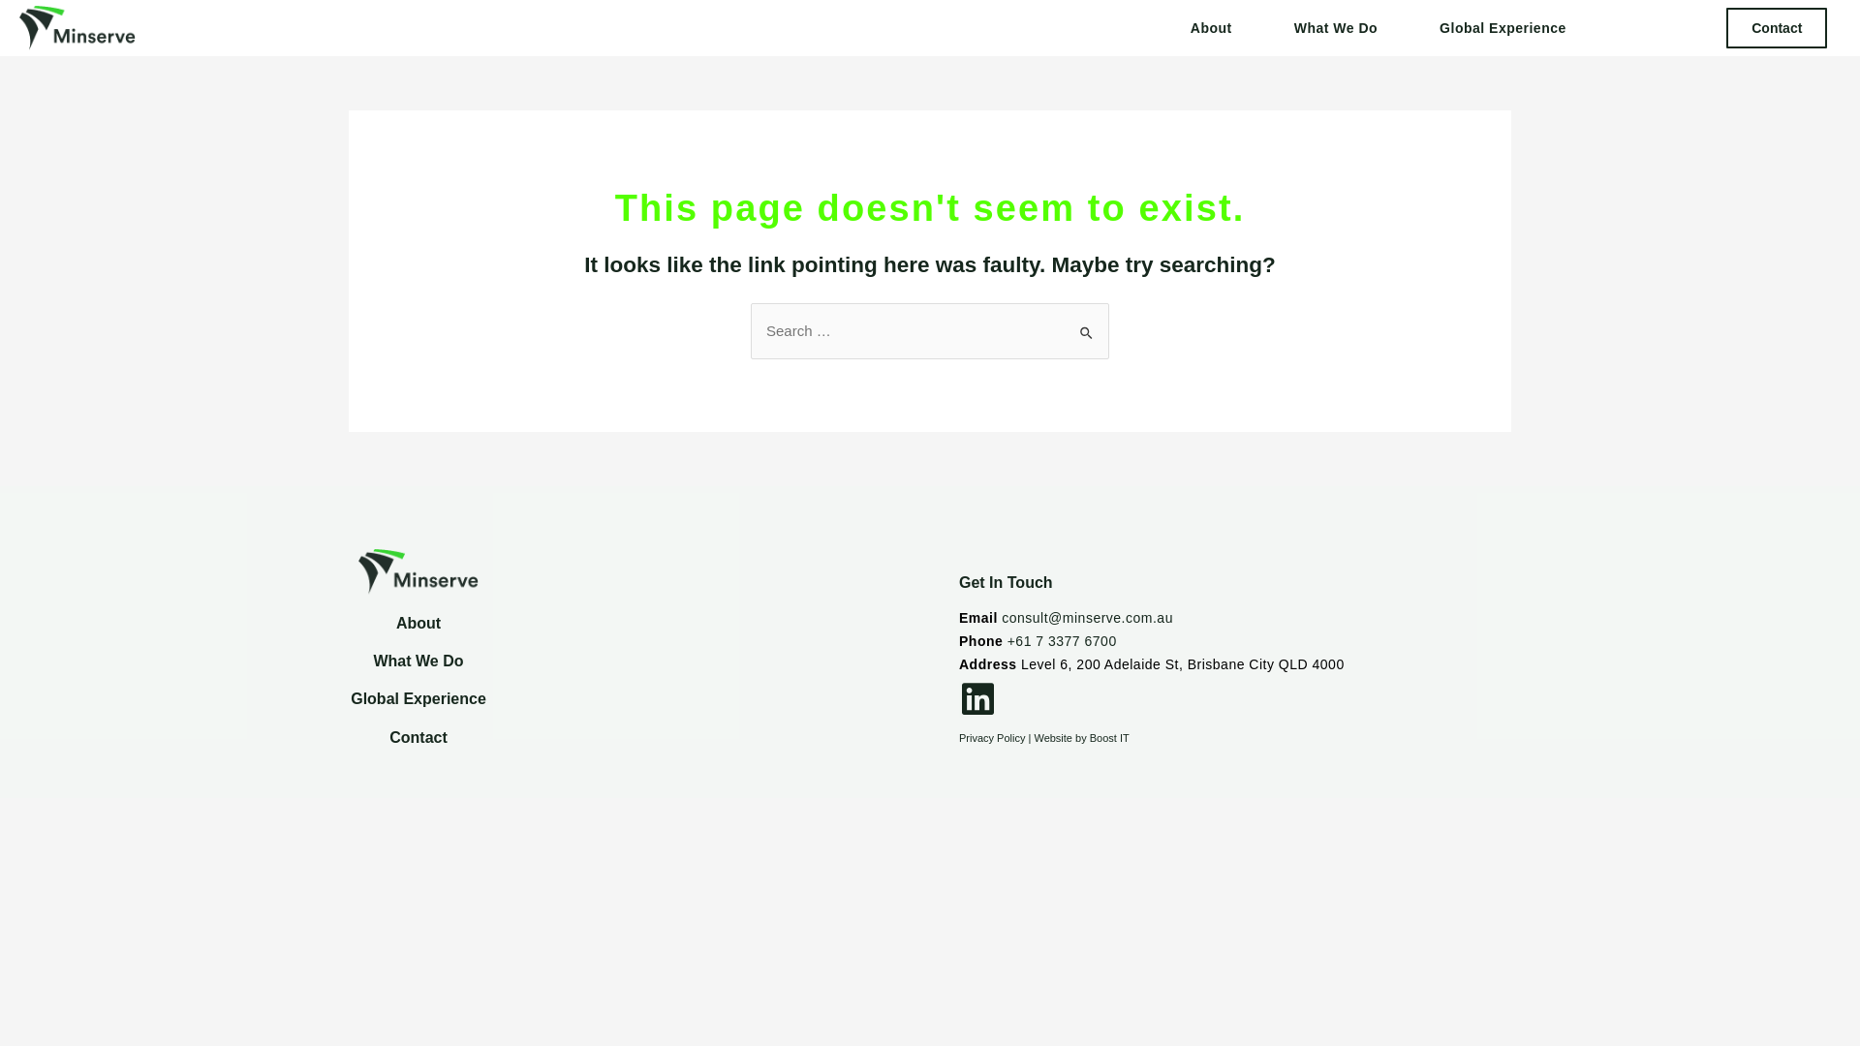 This screenshot has width=1860, height=1046. I want to click on About, so click(1217, 28).